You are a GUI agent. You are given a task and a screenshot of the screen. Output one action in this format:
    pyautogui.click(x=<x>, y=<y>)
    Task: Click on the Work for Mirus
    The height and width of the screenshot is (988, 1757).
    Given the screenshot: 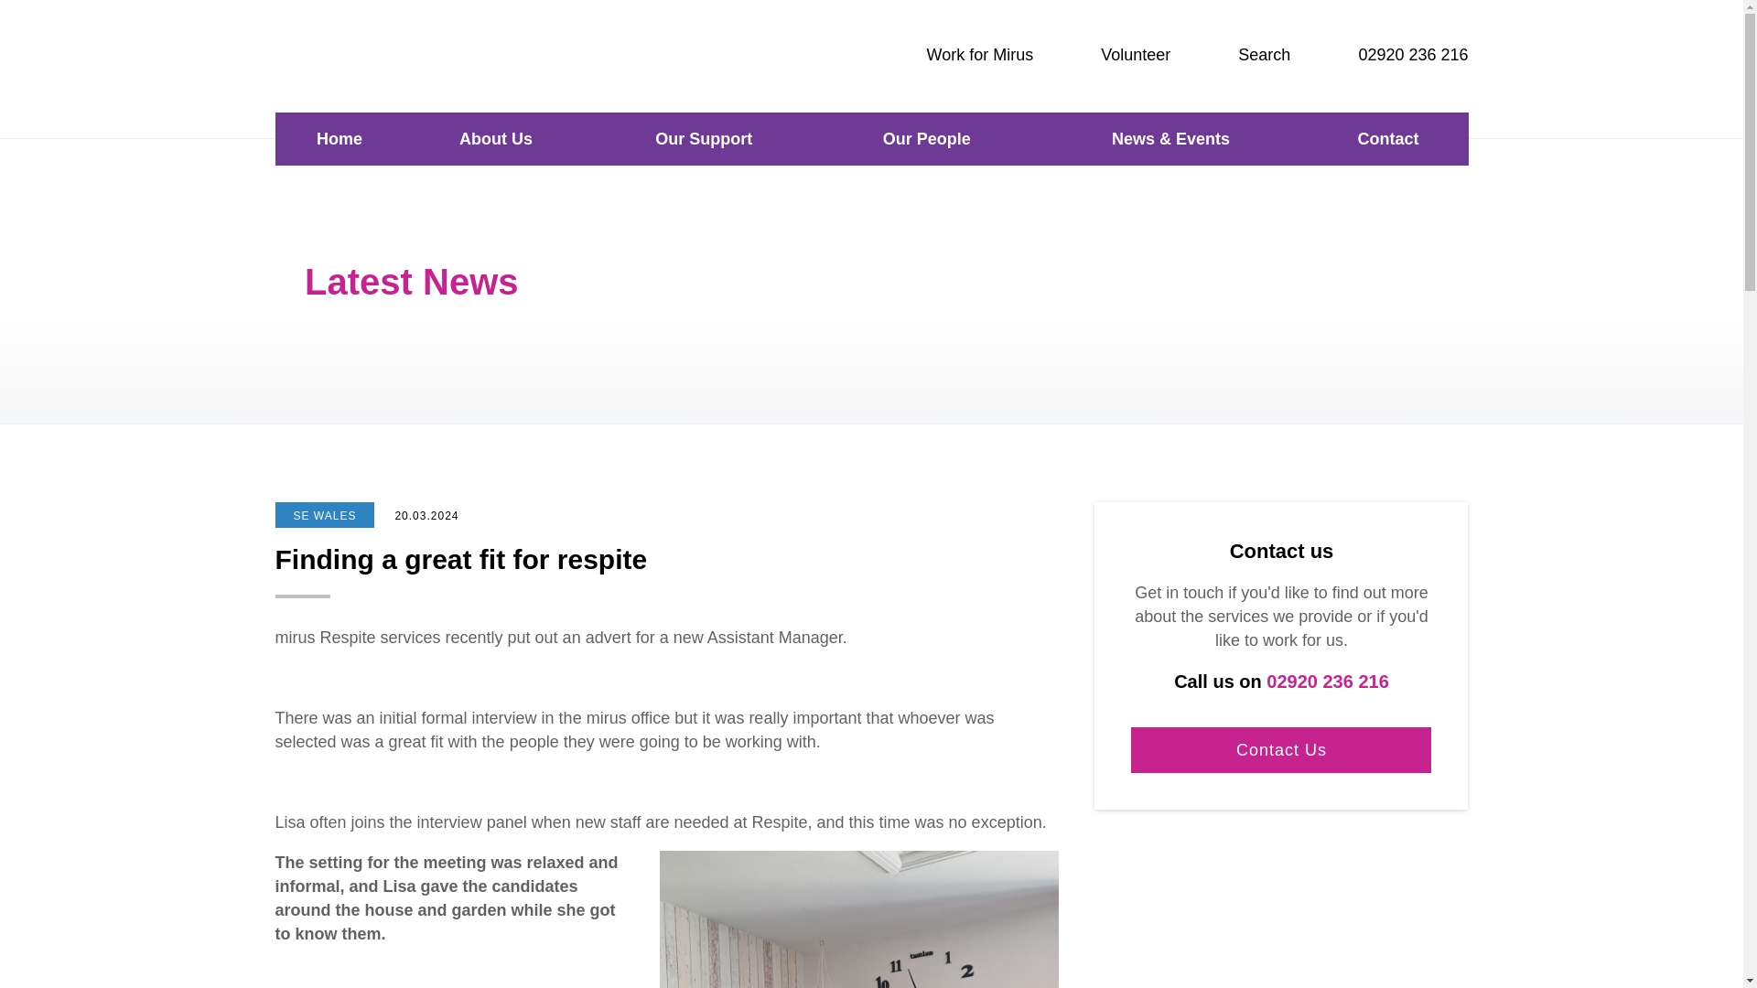 What is the action you would take?
    pyautogui.click(x=961, y=55)
    